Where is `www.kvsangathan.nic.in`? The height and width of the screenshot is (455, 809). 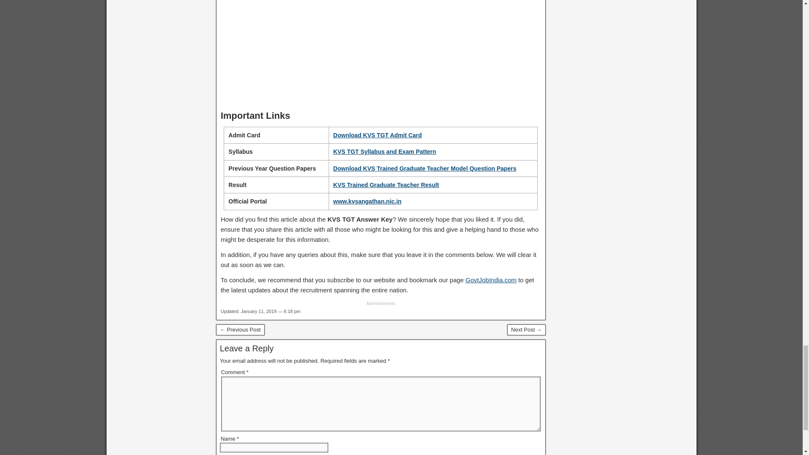 www.kvsangathan.nic.in is located at coordinates (367, 201).